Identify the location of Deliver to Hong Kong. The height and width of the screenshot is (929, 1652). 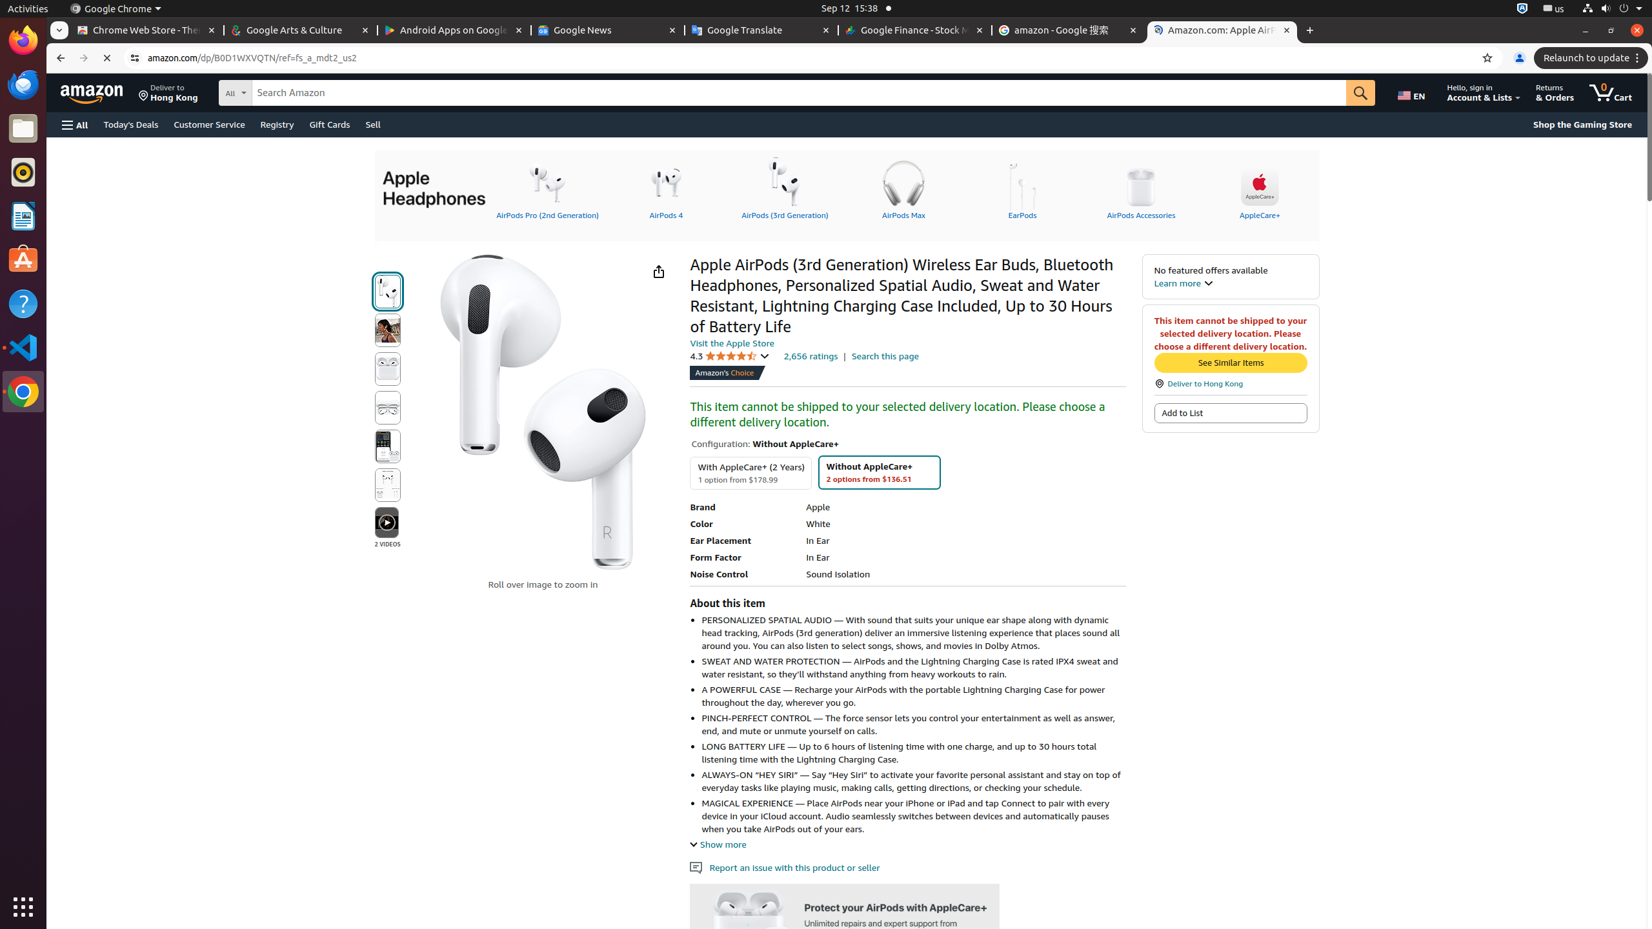
(168, 93).